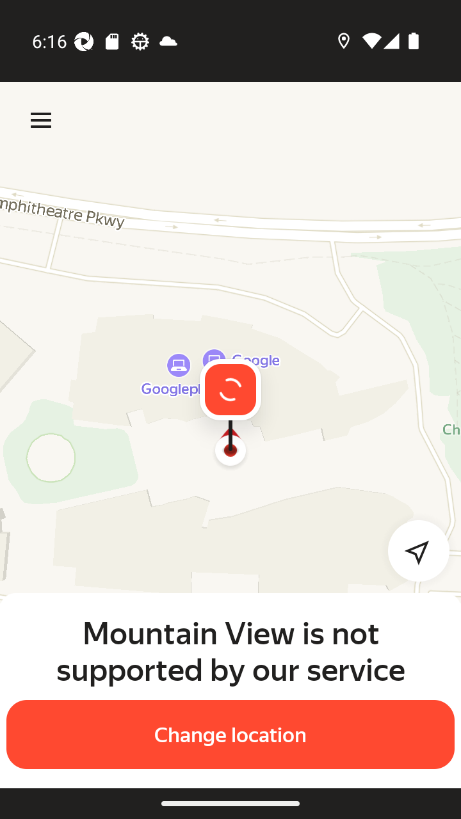  Describe the element at coordinates (411, 550) in the screenshot. I see `Detect my location` at that location.